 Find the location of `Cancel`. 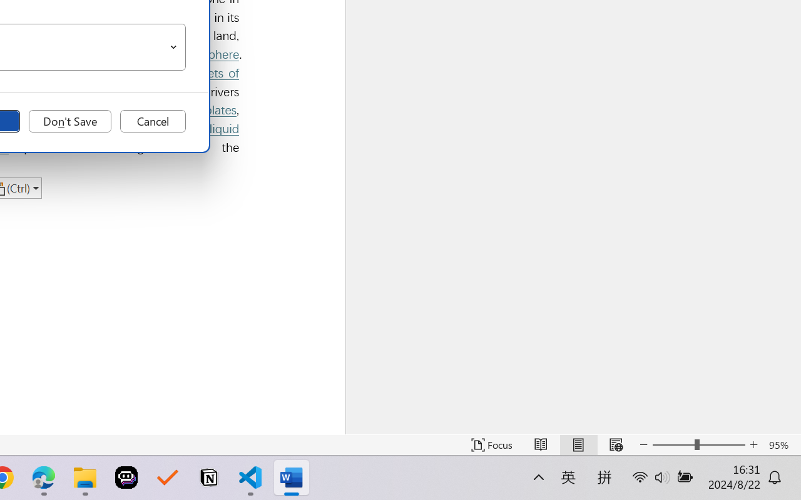

Cancel is located at coordinates (153, 121).